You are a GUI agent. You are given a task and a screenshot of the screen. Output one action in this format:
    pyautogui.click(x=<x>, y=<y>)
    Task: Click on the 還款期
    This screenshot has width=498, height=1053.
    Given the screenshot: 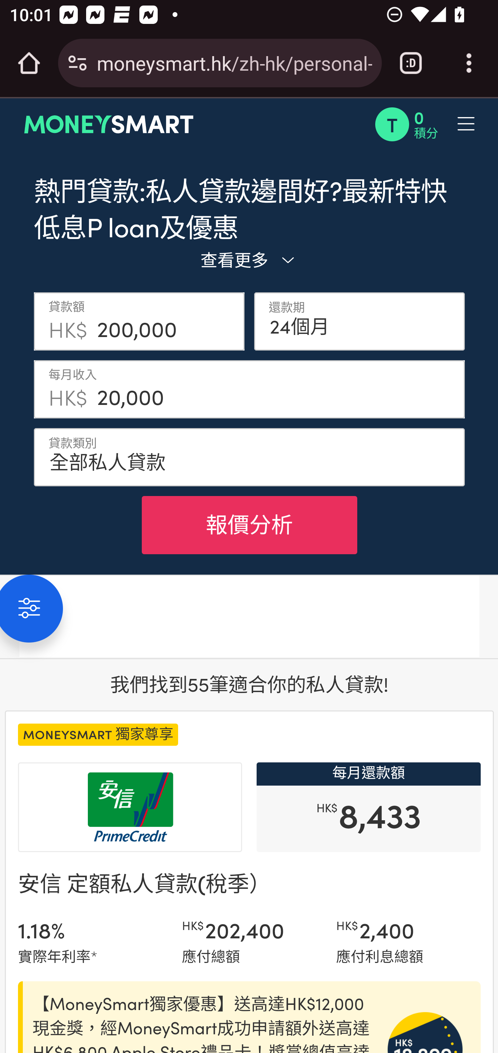 What is the action you would take?
    pyautogui.click(x=360, y=321)
    